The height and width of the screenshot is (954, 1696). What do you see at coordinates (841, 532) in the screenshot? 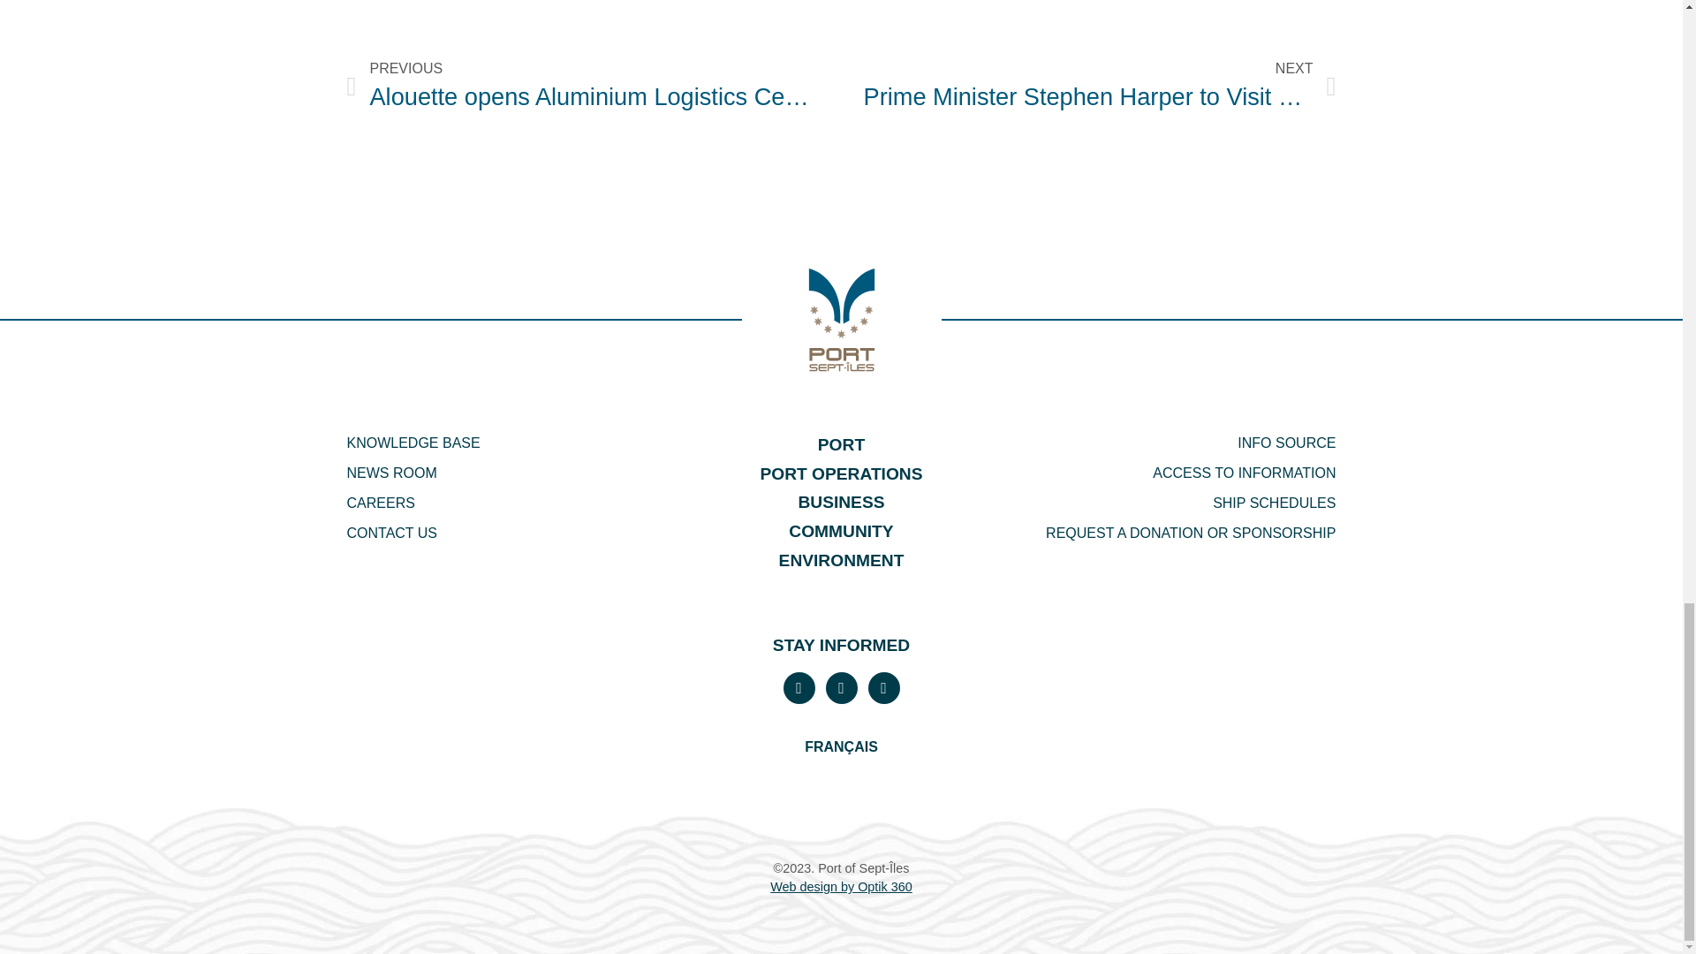
I see `INFO SOURCE` at bounding box center [841, 532].